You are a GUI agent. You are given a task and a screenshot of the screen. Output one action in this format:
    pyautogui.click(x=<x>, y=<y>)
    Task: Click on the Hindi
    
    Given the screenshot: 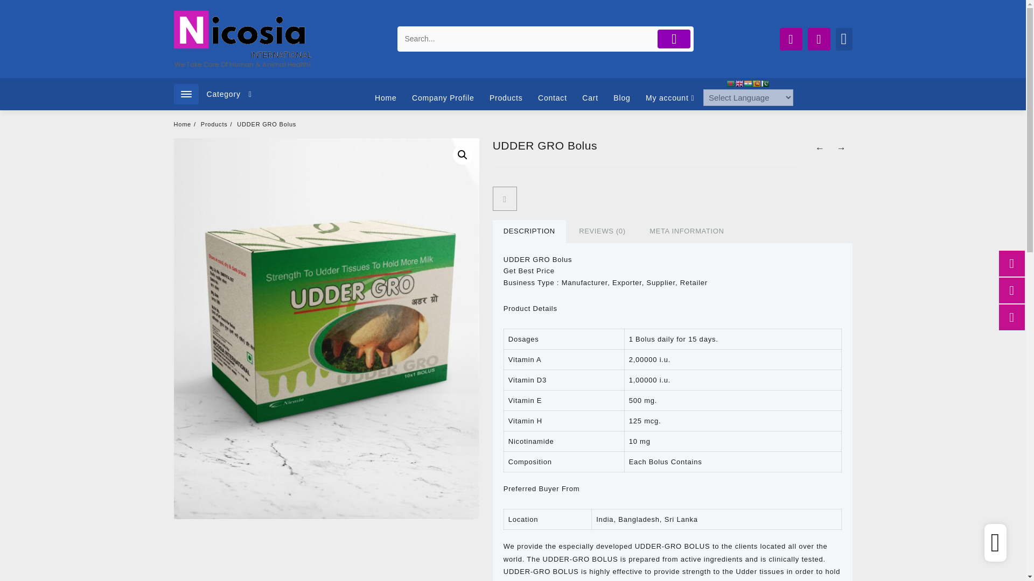 What is the action you would take?
    pyautogui.click(x=747, y=83)
    